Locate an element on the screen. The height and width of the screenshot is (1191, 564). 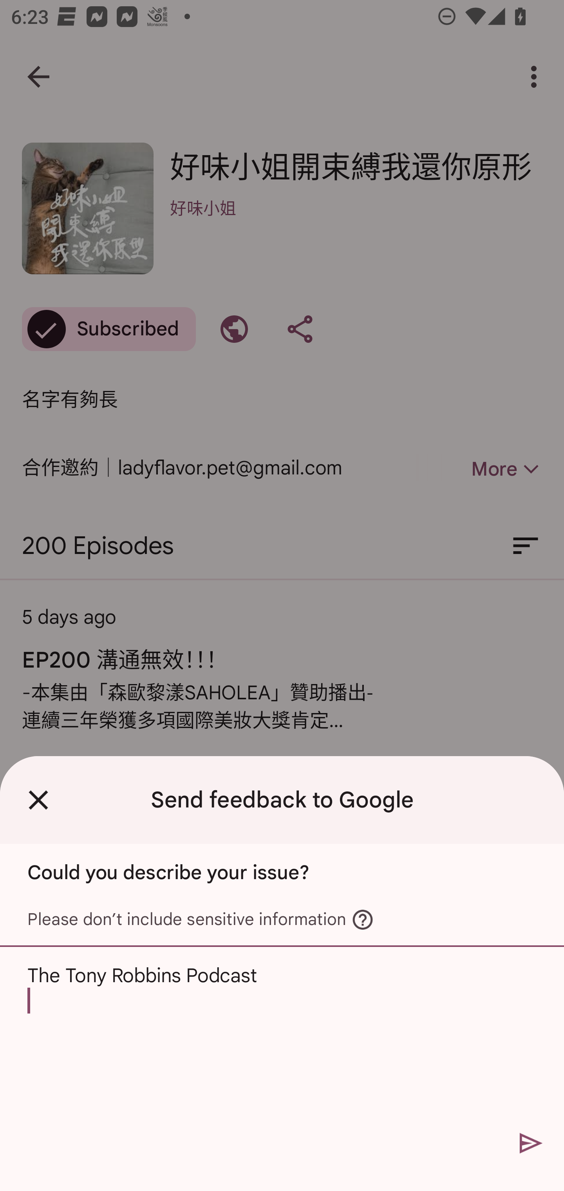
The Tony Robbins Podcast
 is located at coordinates (282, 1035).